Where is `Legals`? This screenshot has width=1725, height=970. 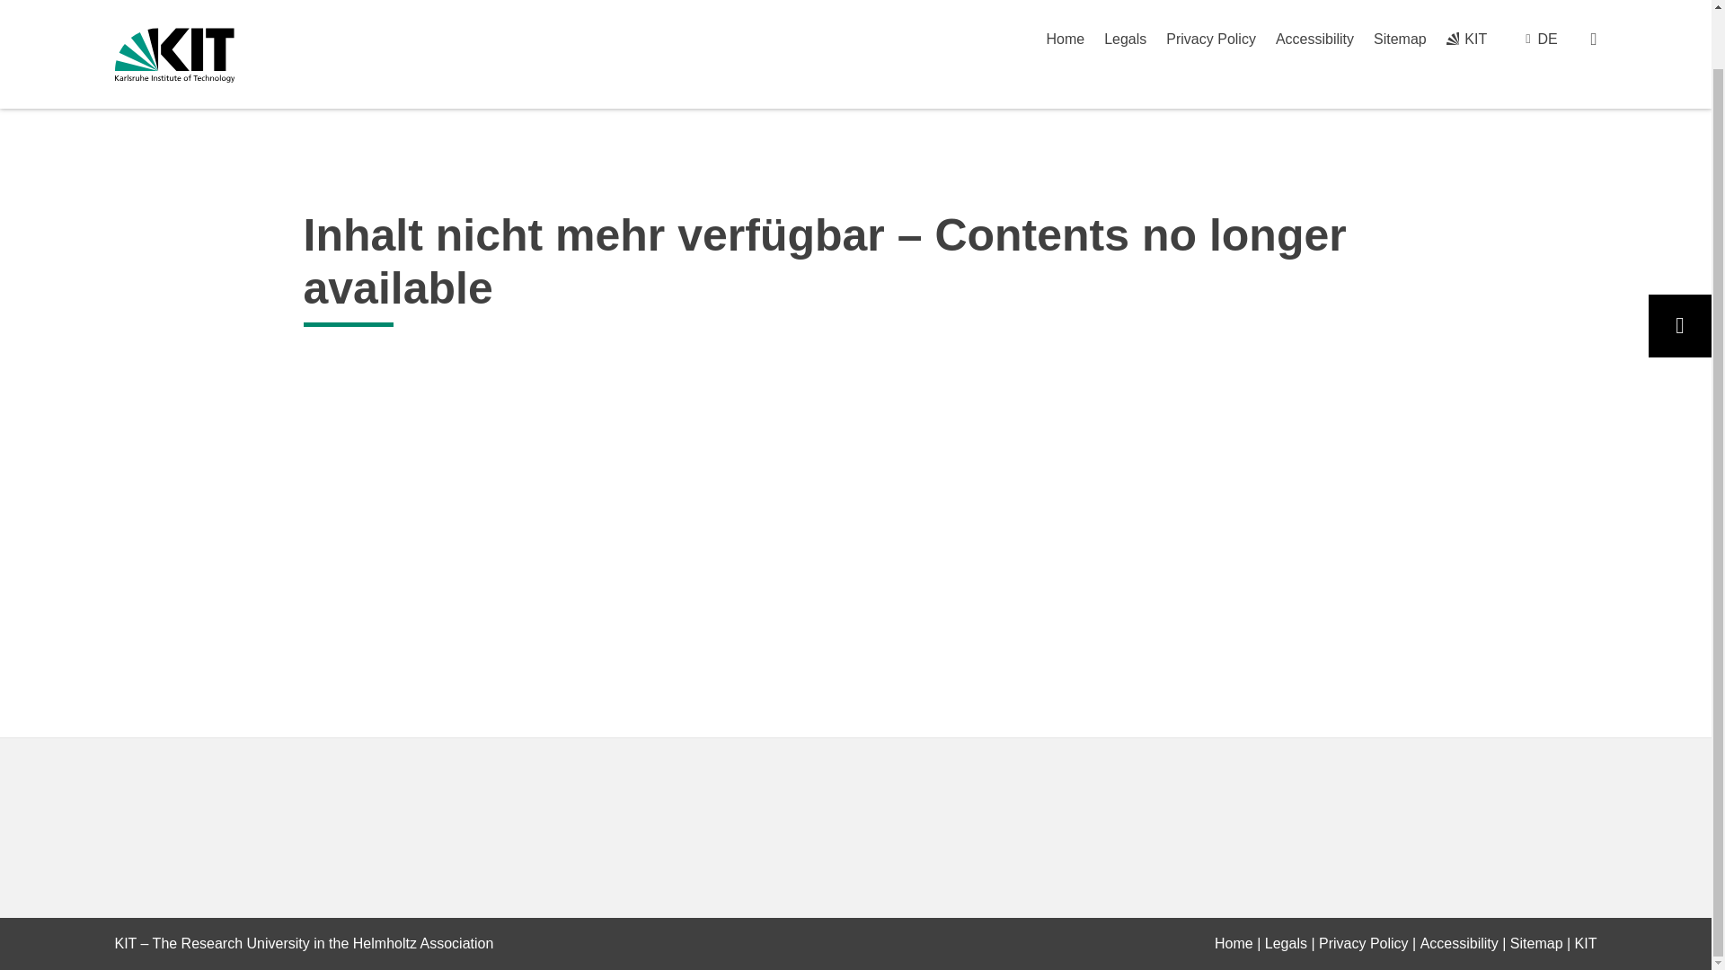
Legals is located at coordinates (1286, 943).